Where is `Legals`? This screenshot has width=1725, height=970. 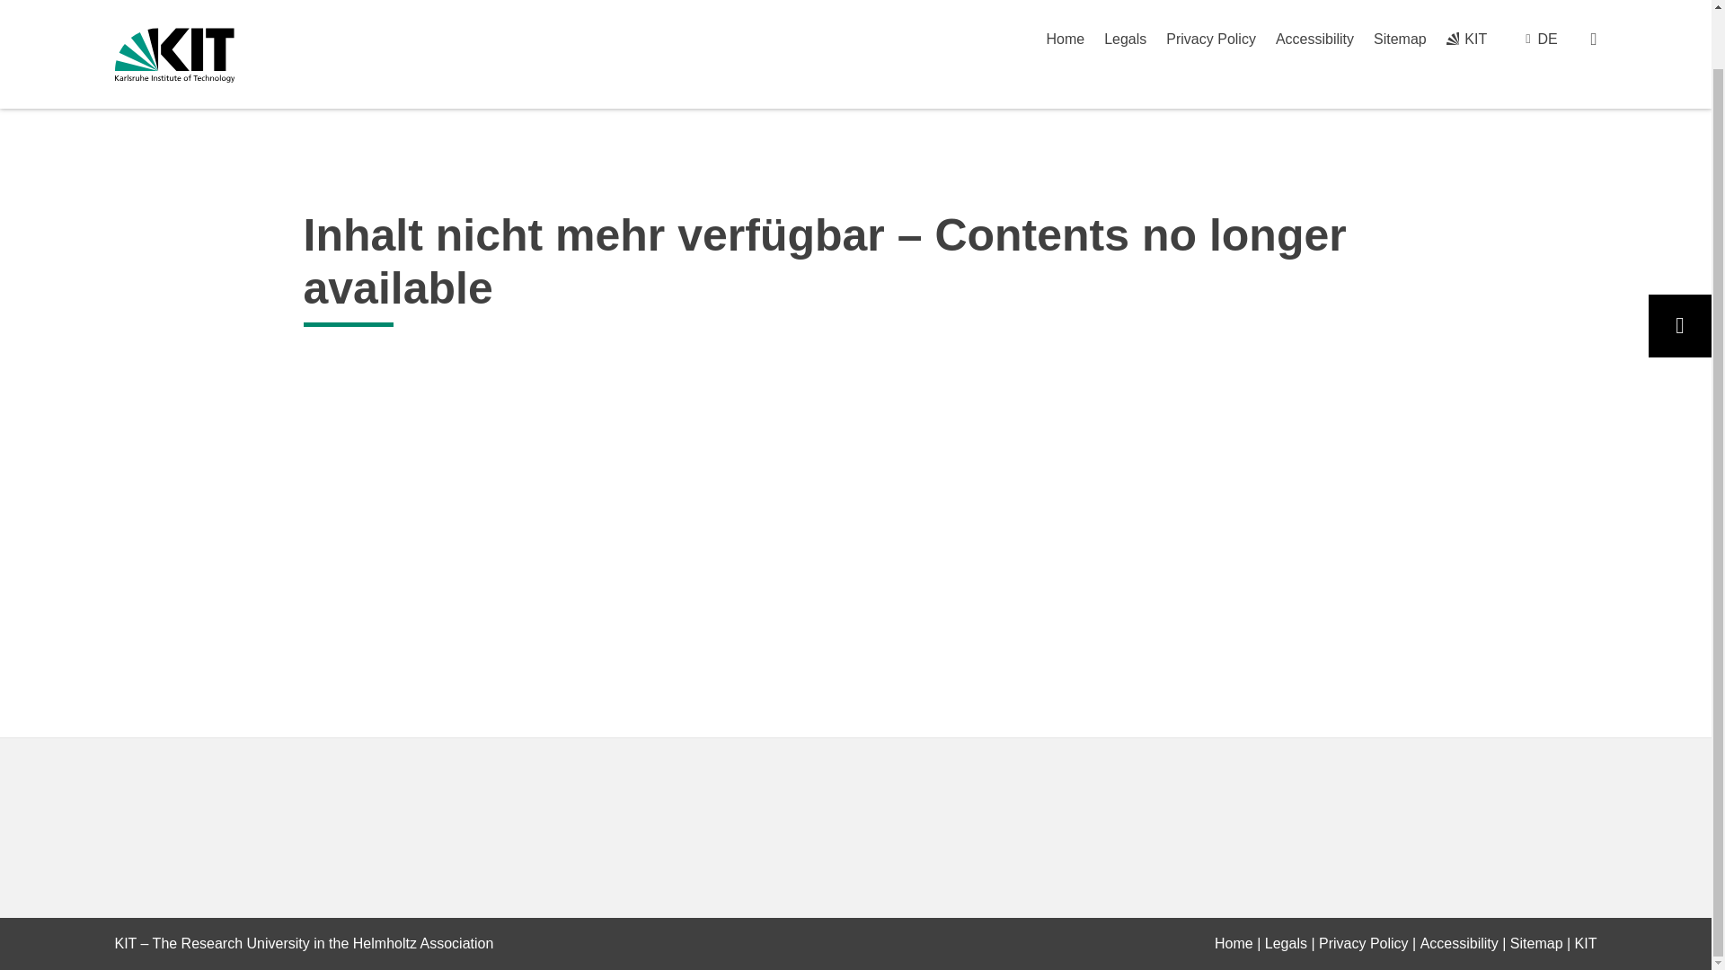
Legals is located at coordinates (1286, 943).